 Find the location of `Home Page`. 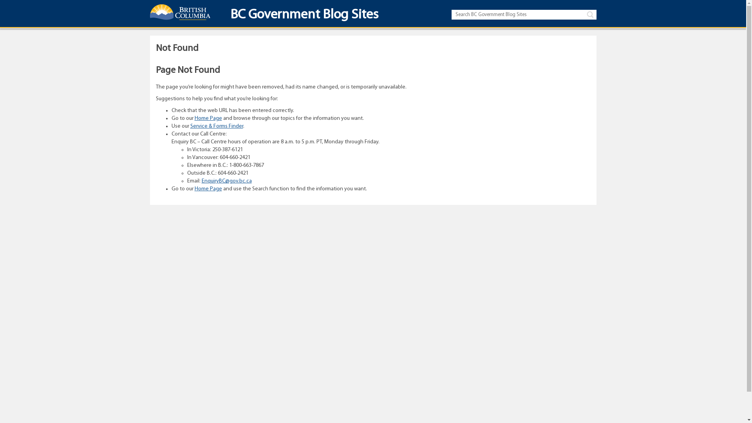

Home Page is located at coordinates (208, 189).